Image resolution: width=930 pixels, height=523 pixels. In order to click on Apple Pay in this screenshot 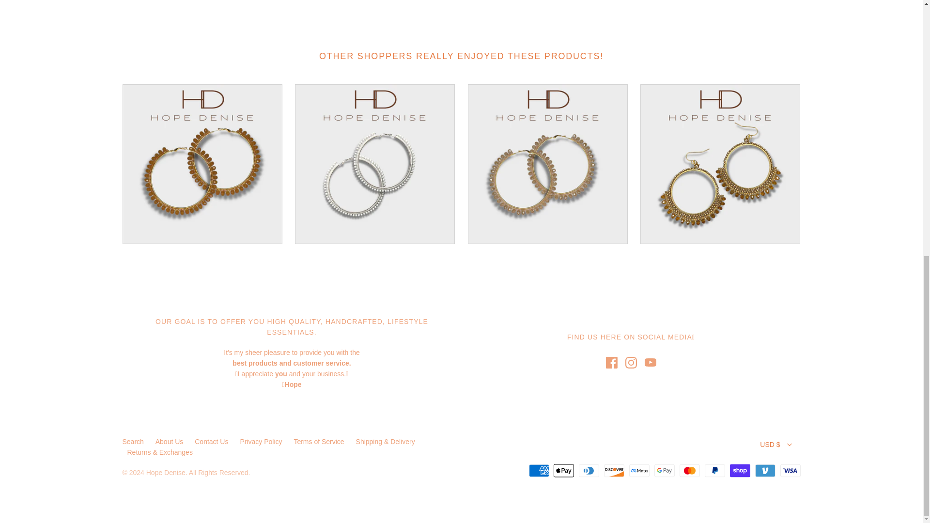, I will do `click(563, 471)`.